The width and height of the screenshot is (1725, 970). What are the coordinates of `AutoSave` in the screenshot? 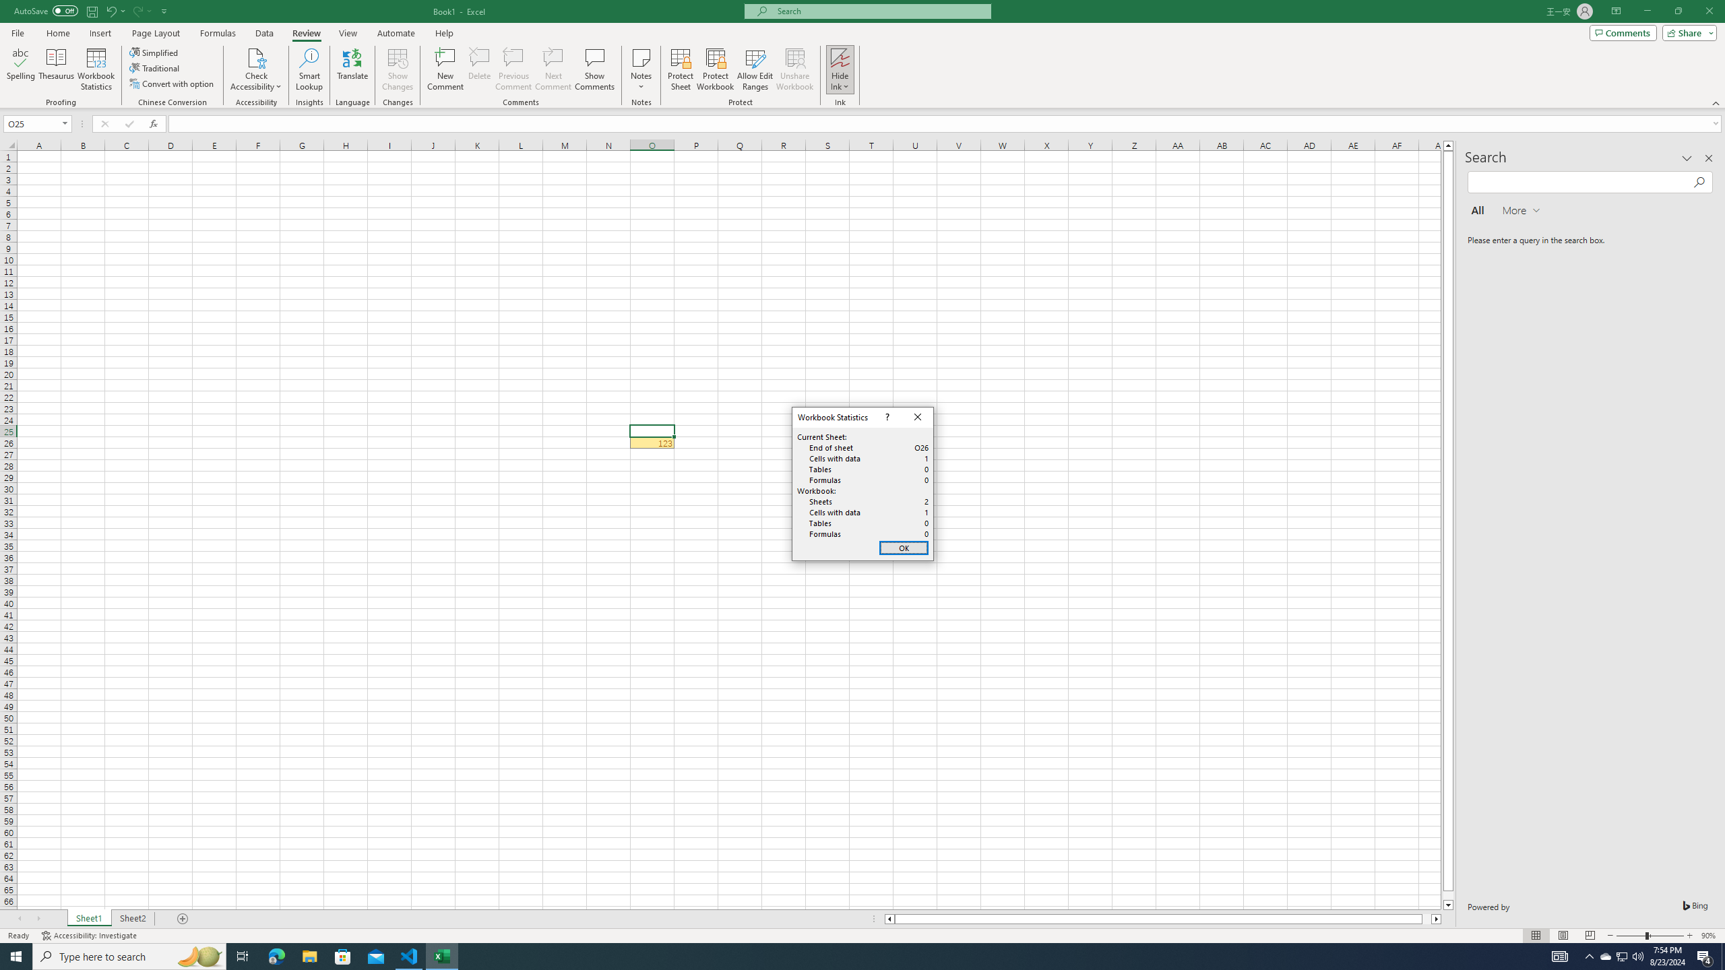 It's located at (1448, 905).